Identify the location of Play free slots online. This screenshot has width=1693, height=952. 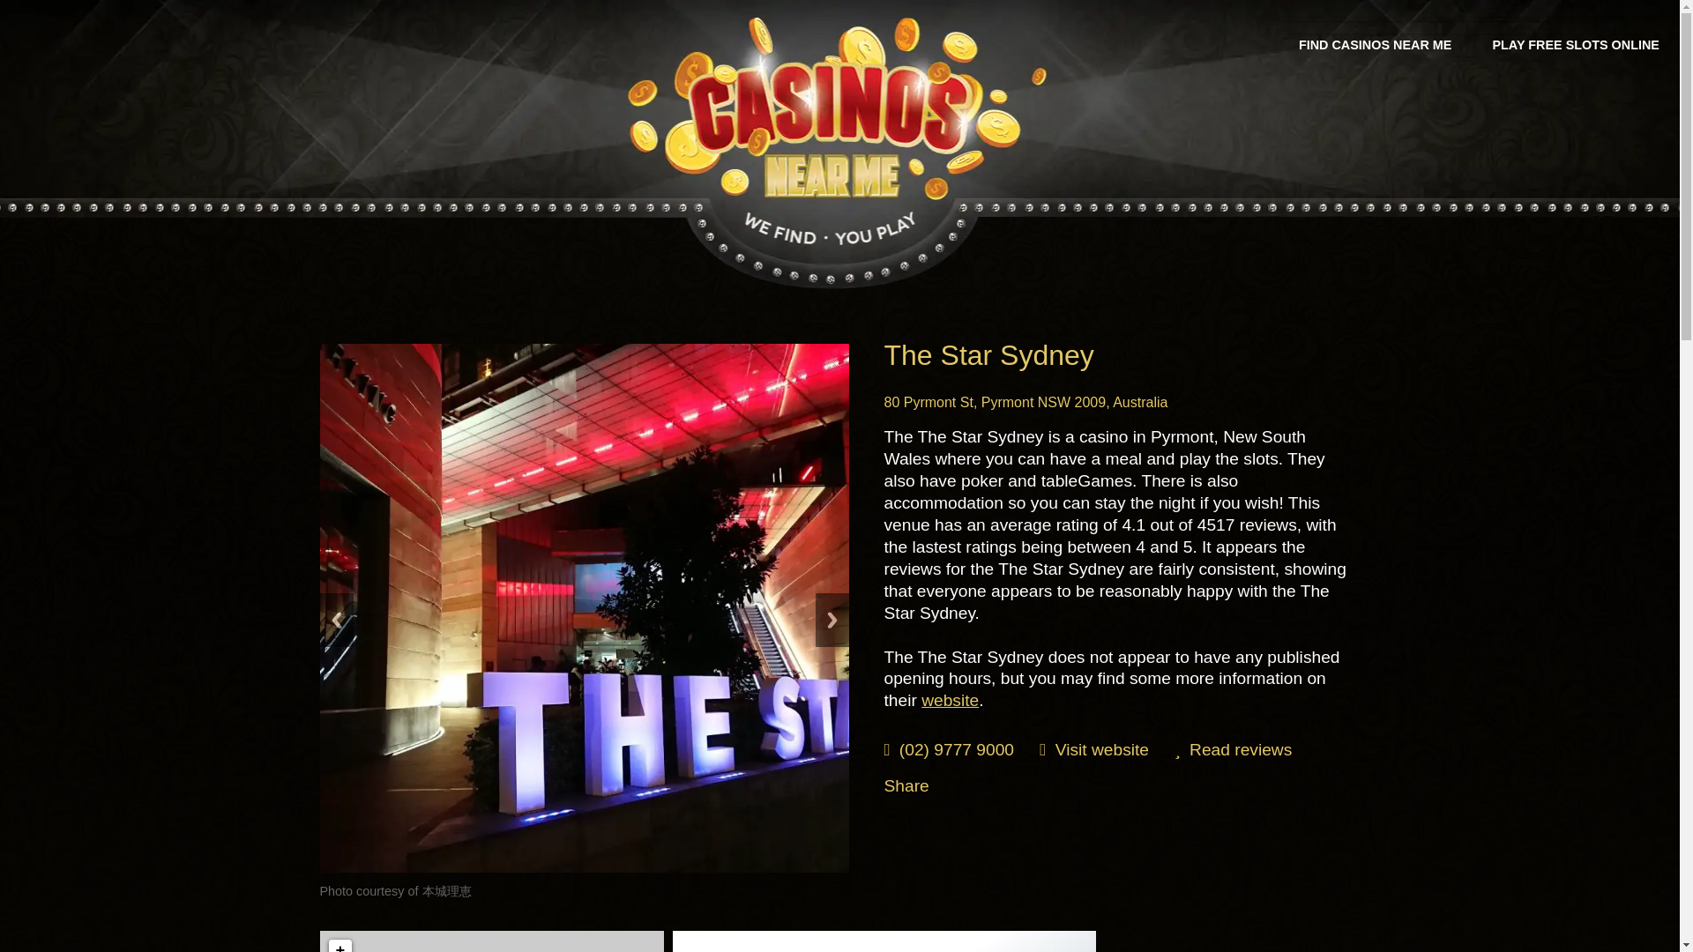
(1575, 45).